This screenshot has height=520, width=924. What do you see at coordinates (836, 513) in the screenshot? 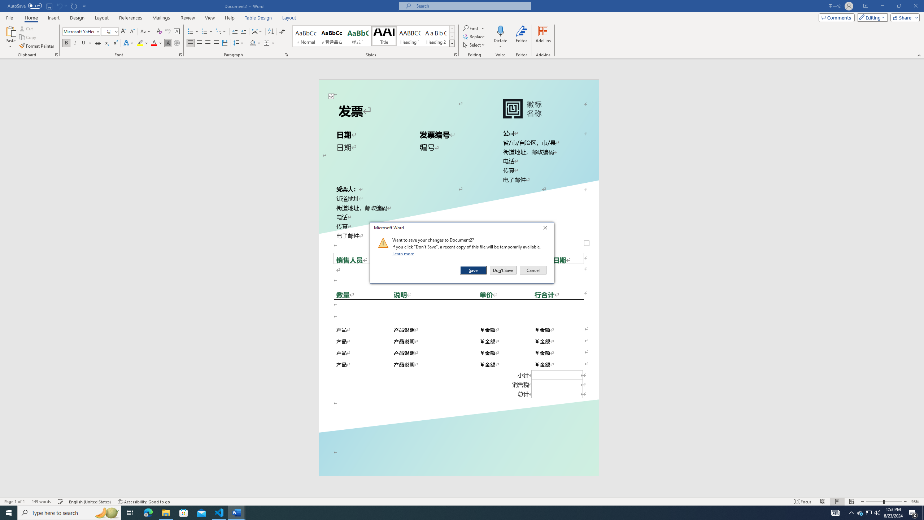
I see `AutomationID: 4105` at bounding box center [836, 513].